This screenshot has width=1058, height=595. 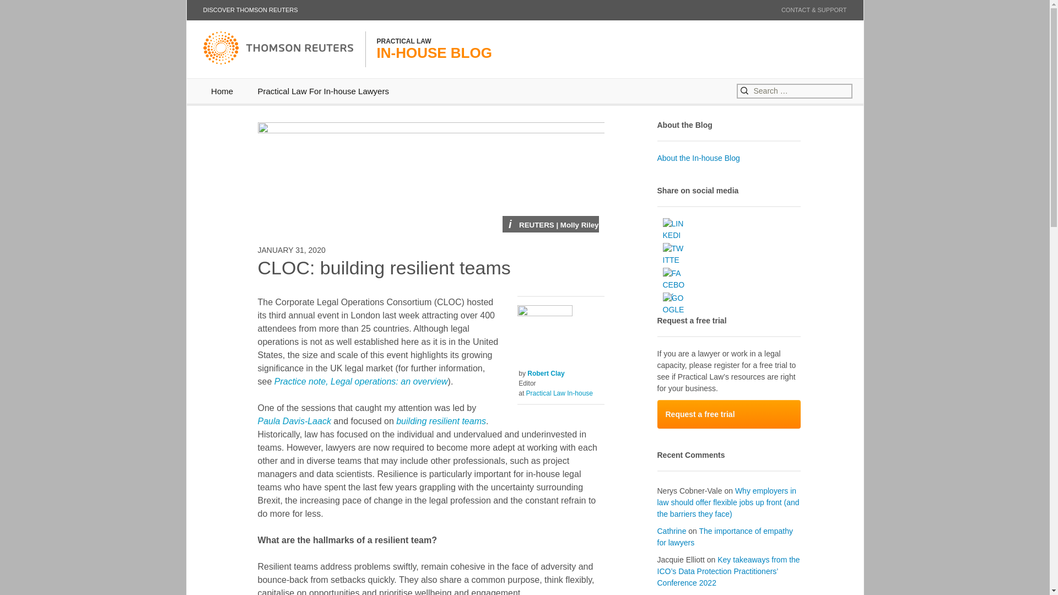 I want to click on About the In-house Blog, so click(x=698, y=158).